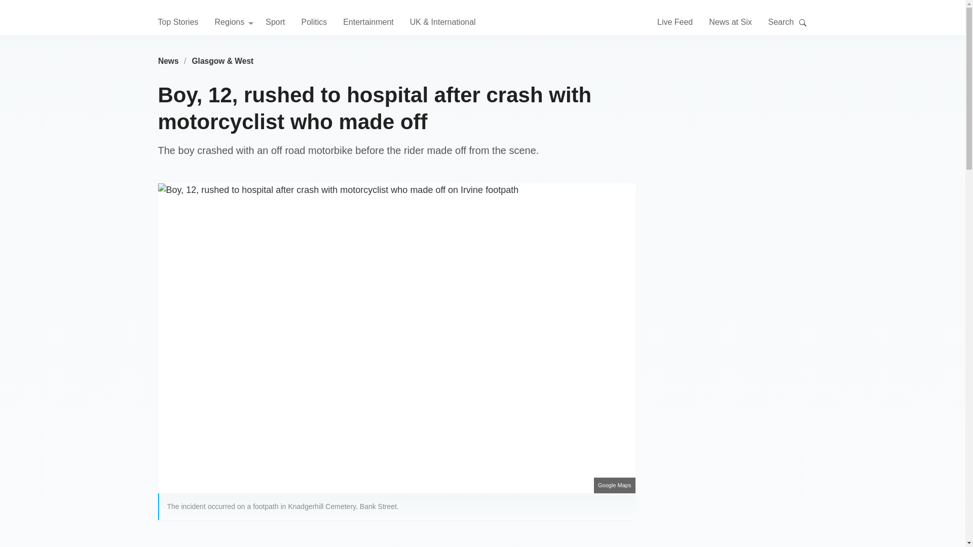  I want to click on Search, so click(803, 23).